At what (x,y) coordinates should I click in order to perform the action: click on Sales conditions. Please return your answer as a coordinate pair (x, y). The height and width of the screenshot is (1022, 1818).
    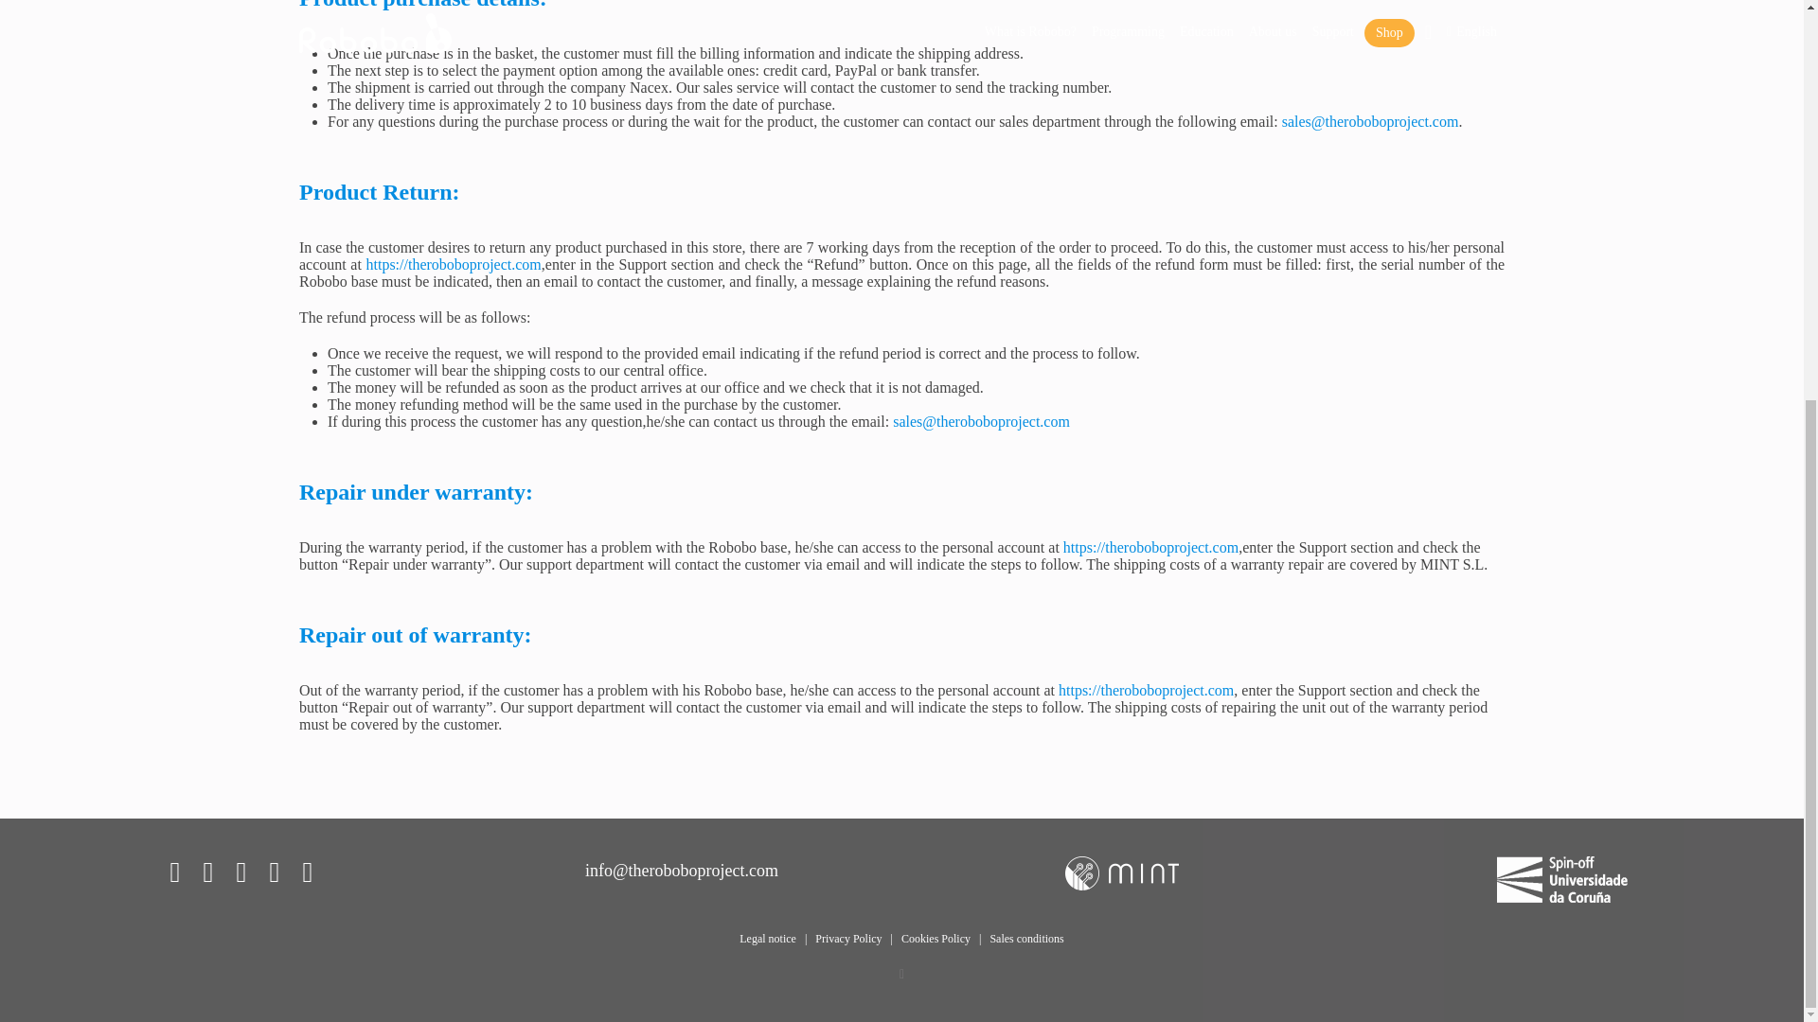
    Looking at the image, I should click on (1026, 939).